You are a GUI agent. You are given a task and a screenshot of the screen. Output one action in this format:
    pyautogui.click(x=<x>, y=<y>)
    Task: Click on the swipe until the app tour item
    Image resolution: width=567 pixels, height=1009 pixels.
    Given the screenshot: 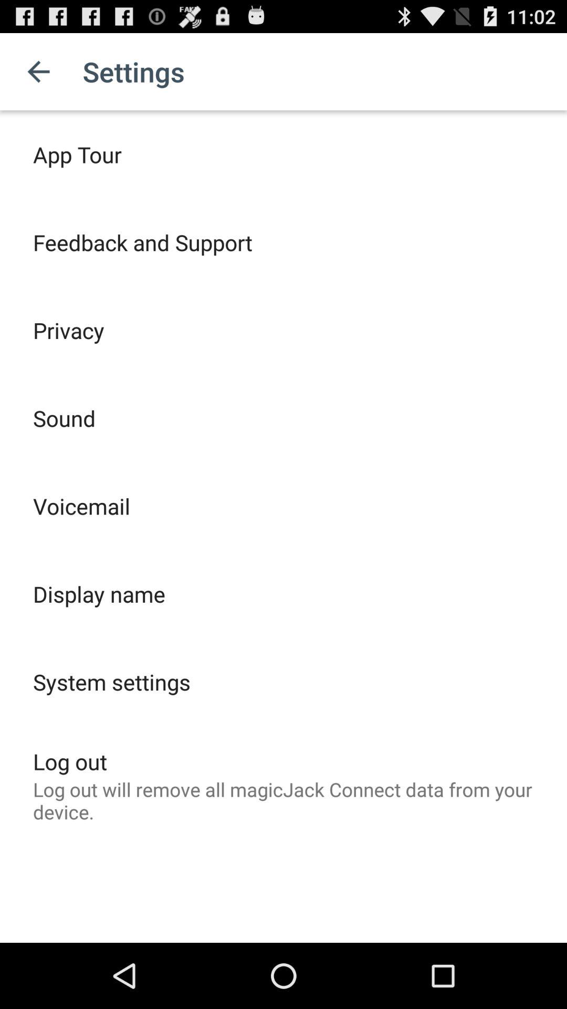 What is the action you would take?
    pyautogui.click(x=77, y=155)
    